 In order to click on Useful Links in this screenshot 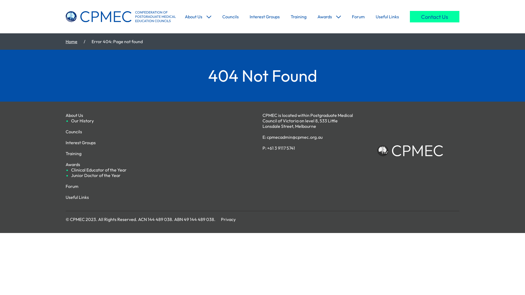, I will do `click(77, 197)`.